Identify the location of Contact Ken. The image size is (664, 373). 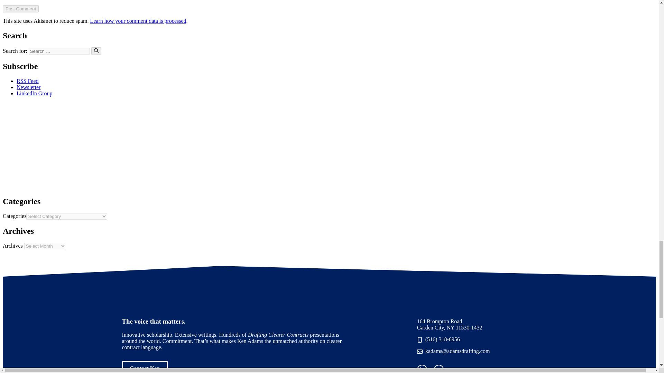
(145, 367).